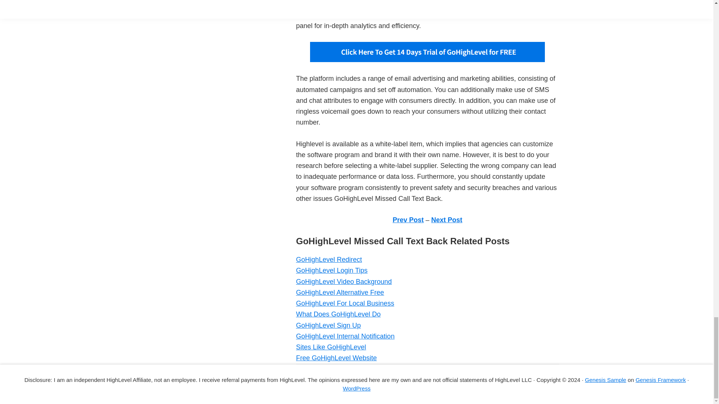  What do you see at coordinates (331, 347) in the screenshot?
I see `Sites Like GoHighLevel` at bounding box center [331, 347].